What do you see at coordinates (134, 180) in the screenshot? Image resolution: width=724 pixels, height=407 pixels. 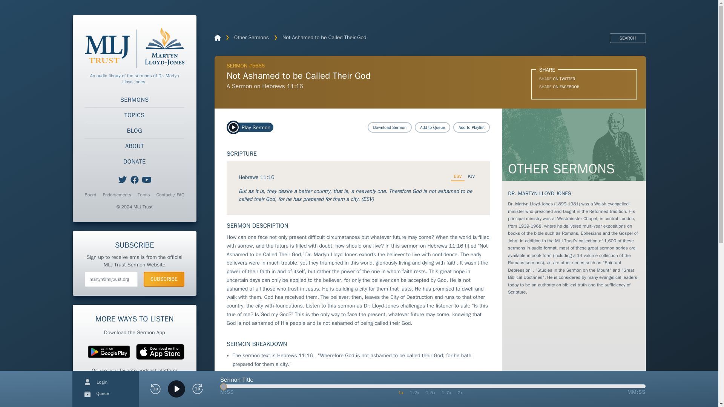 I see `MLJ Trust on Facebook` at bounding box center [134, 180].